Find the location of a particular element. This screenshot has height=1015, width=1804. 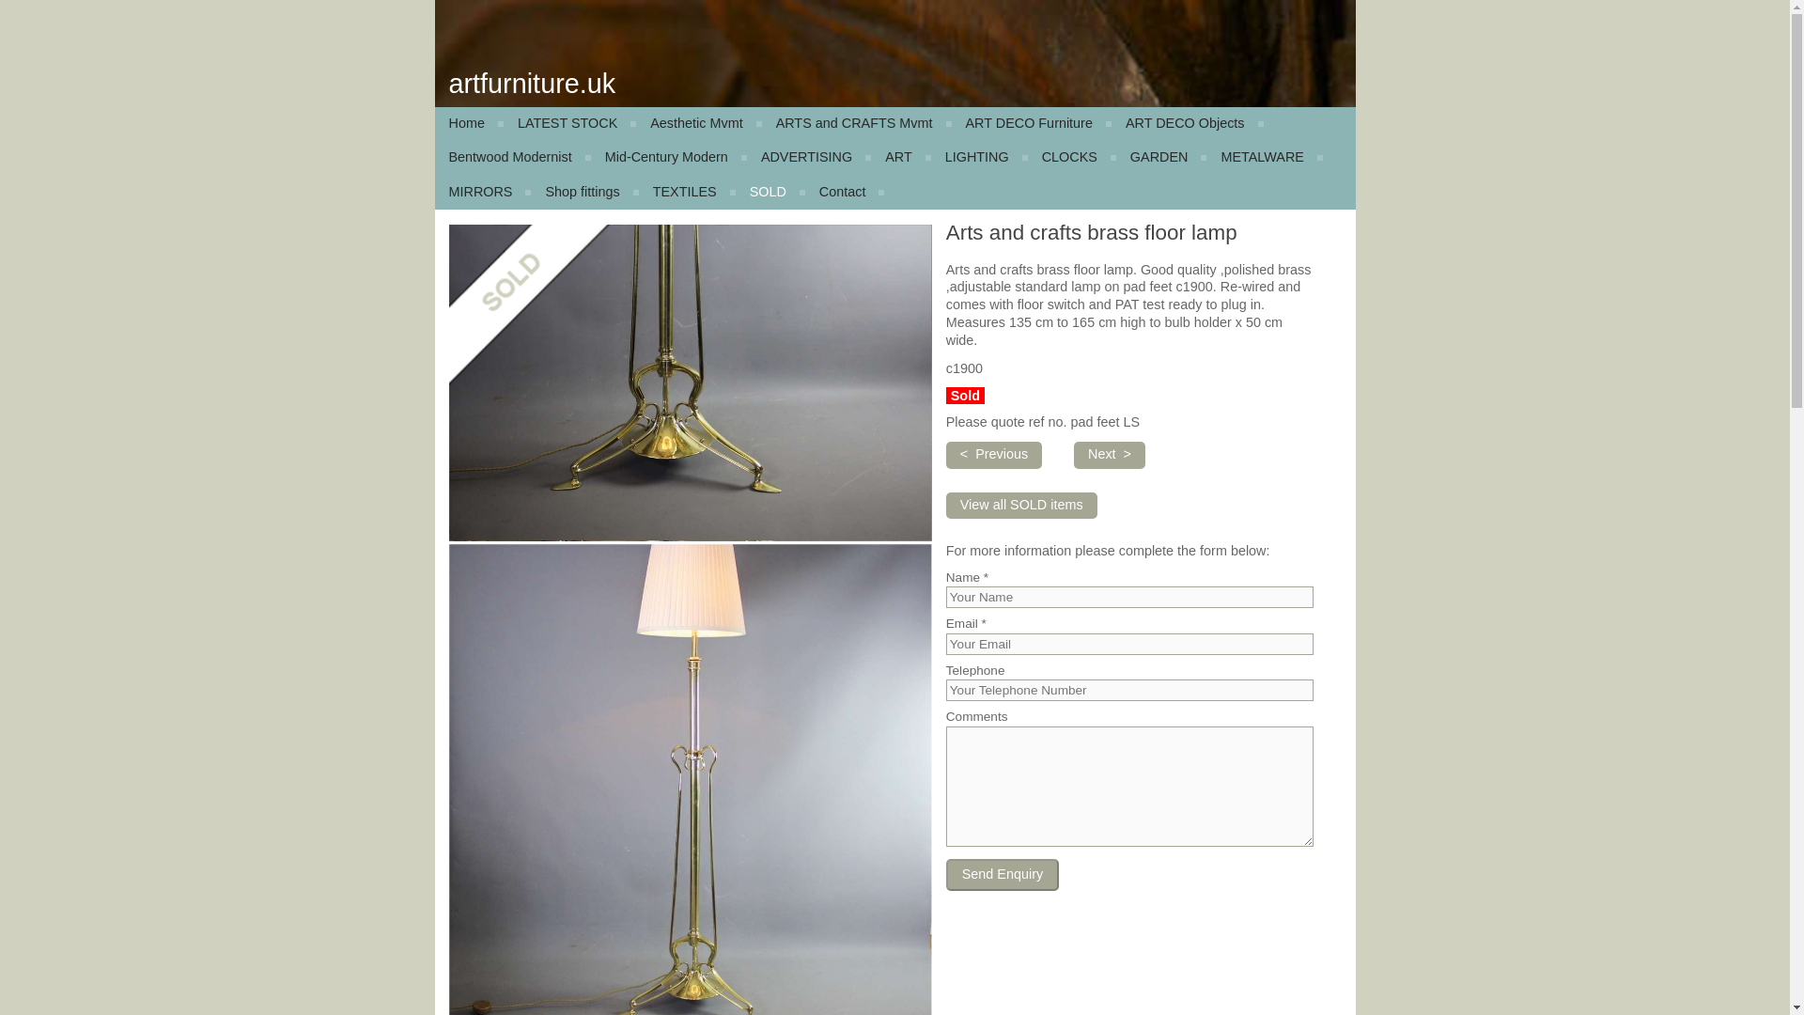

Home is located at coordinates (468, 124).